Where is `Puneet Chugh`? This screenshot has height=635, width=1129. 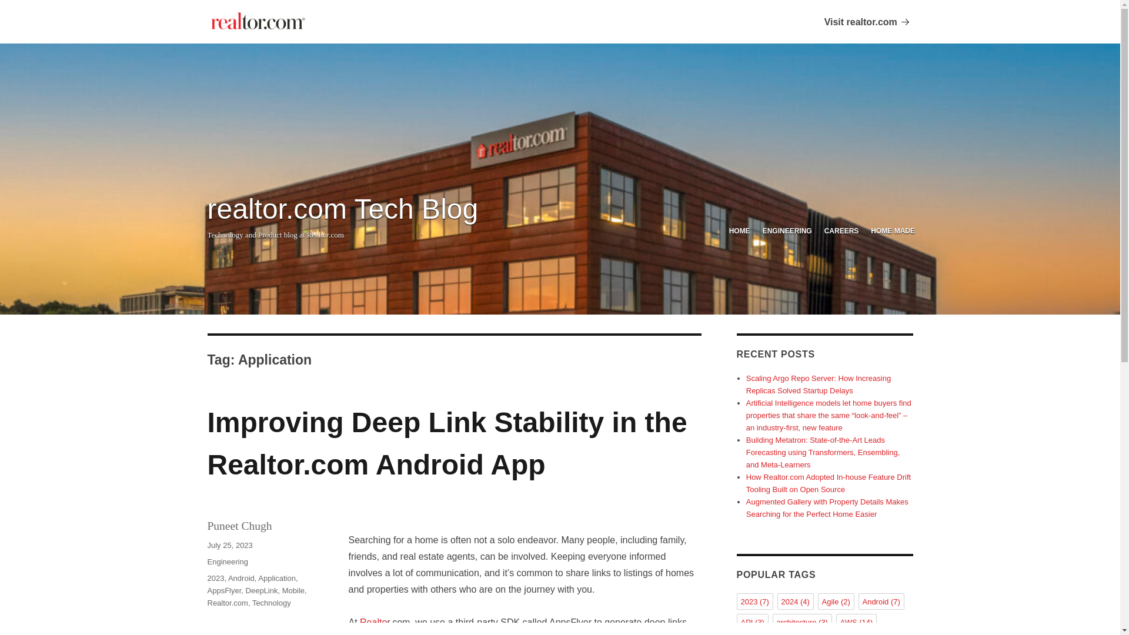
Puneet Chugh is located at coordinates (239, 526).